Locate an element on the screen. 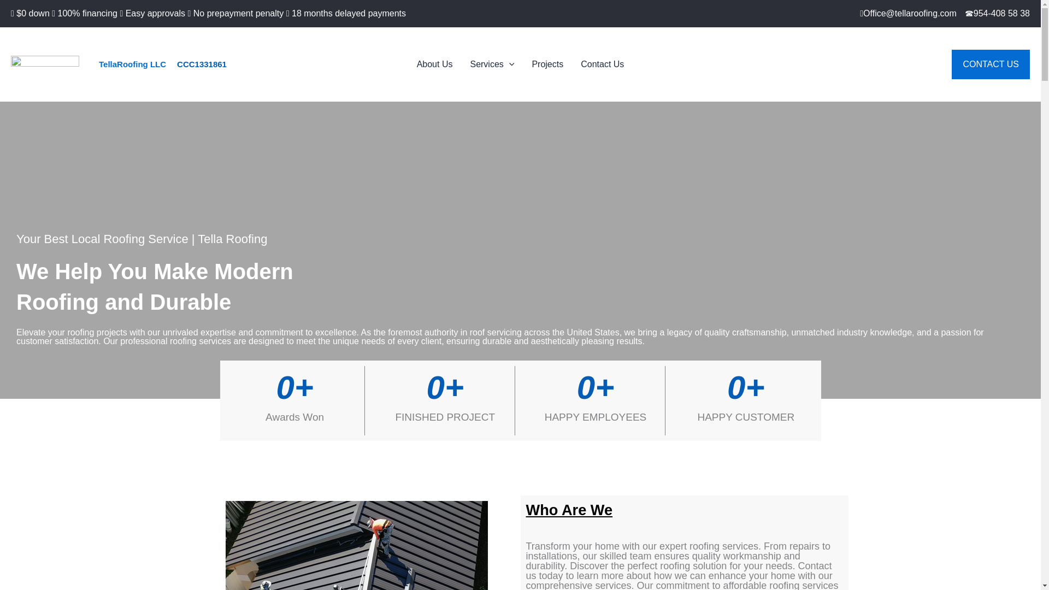 The height and width of the screenshot is (590, 1049). CONTACT US is located at coordinates (991, 64).